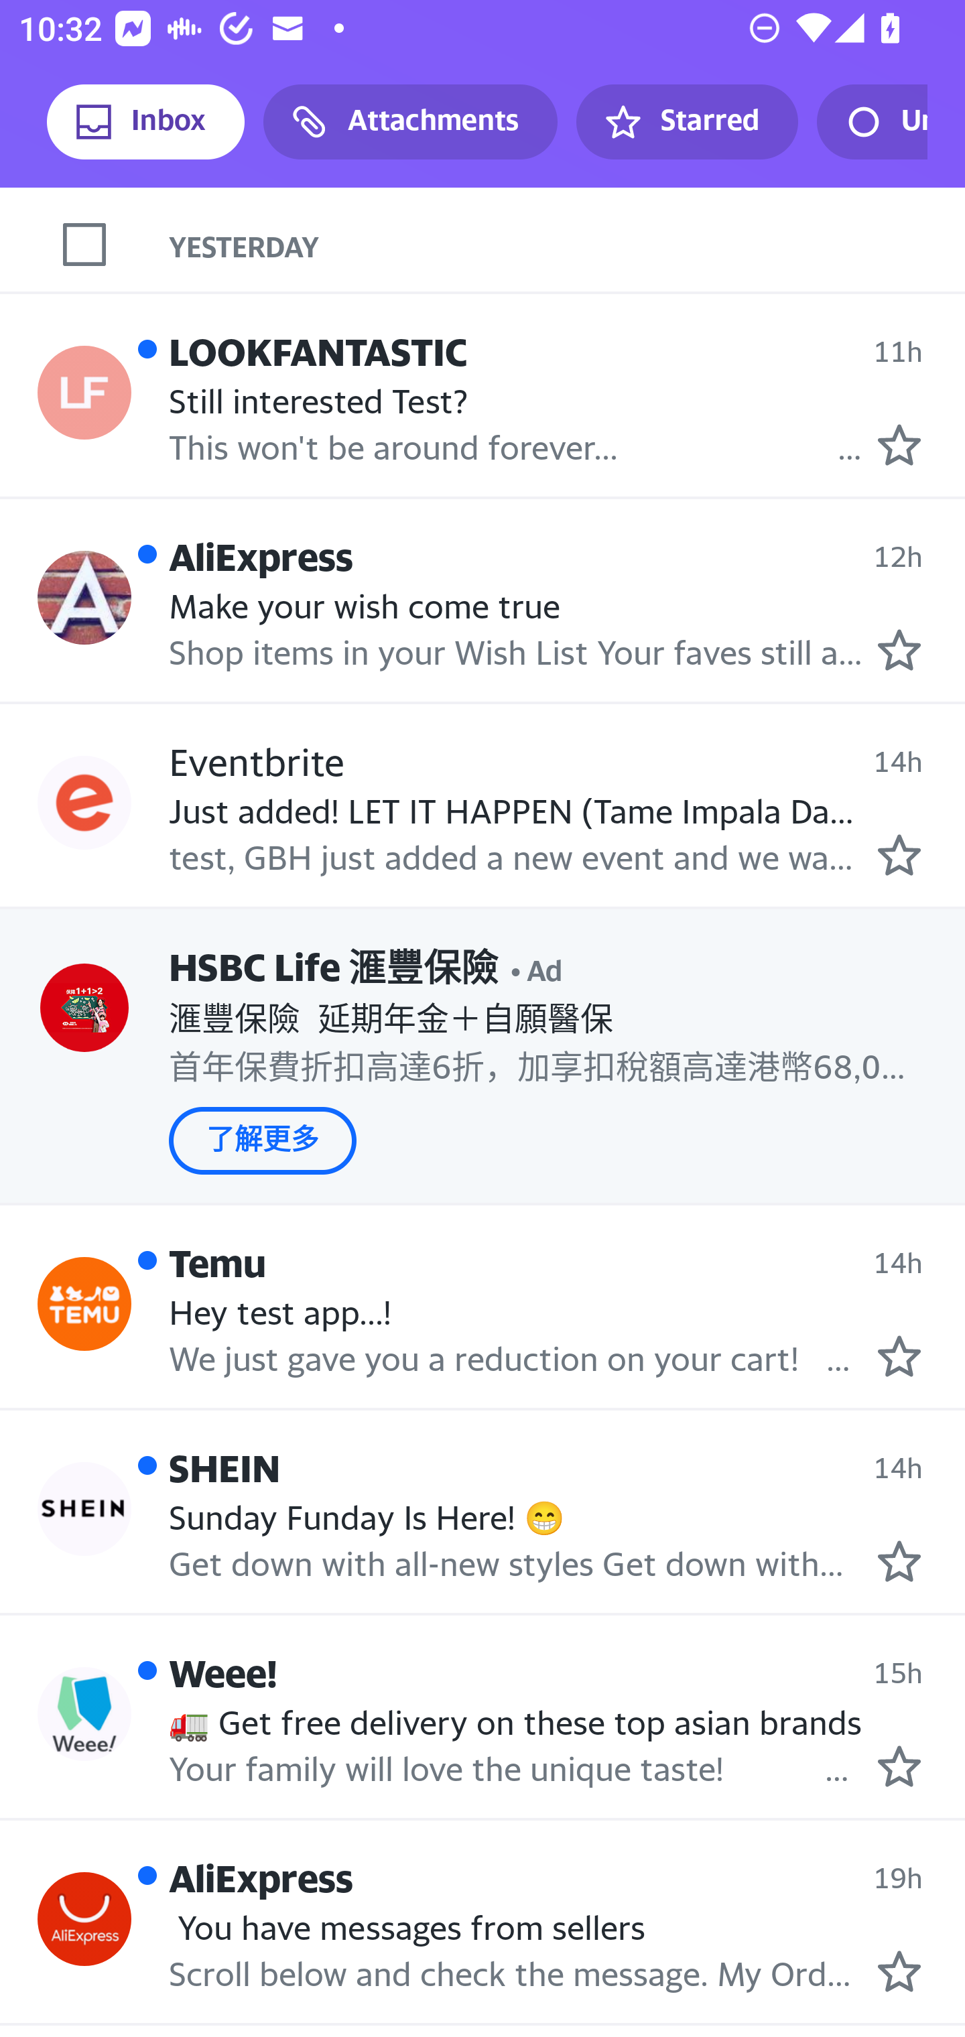  Describe the element at coordinates (84, 1303) in the screenshot. I see `Profile
Temu` at that location.